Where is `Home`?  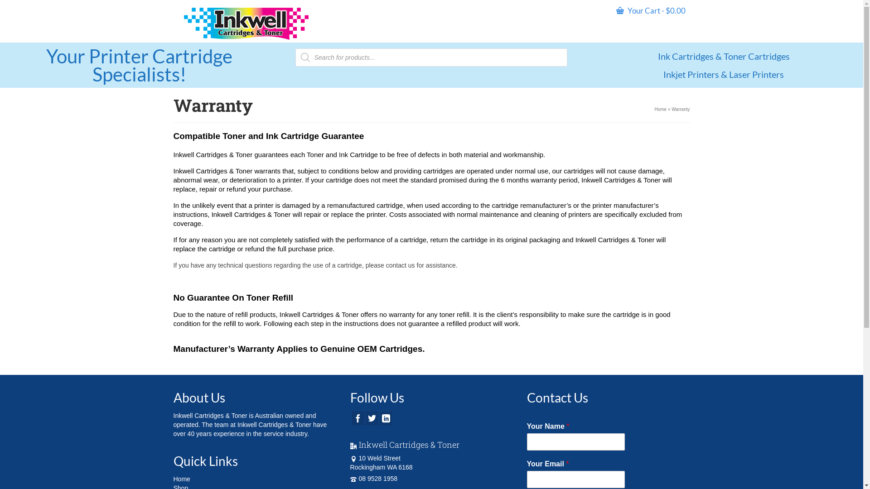 Home is located at coordinates (661, 110).